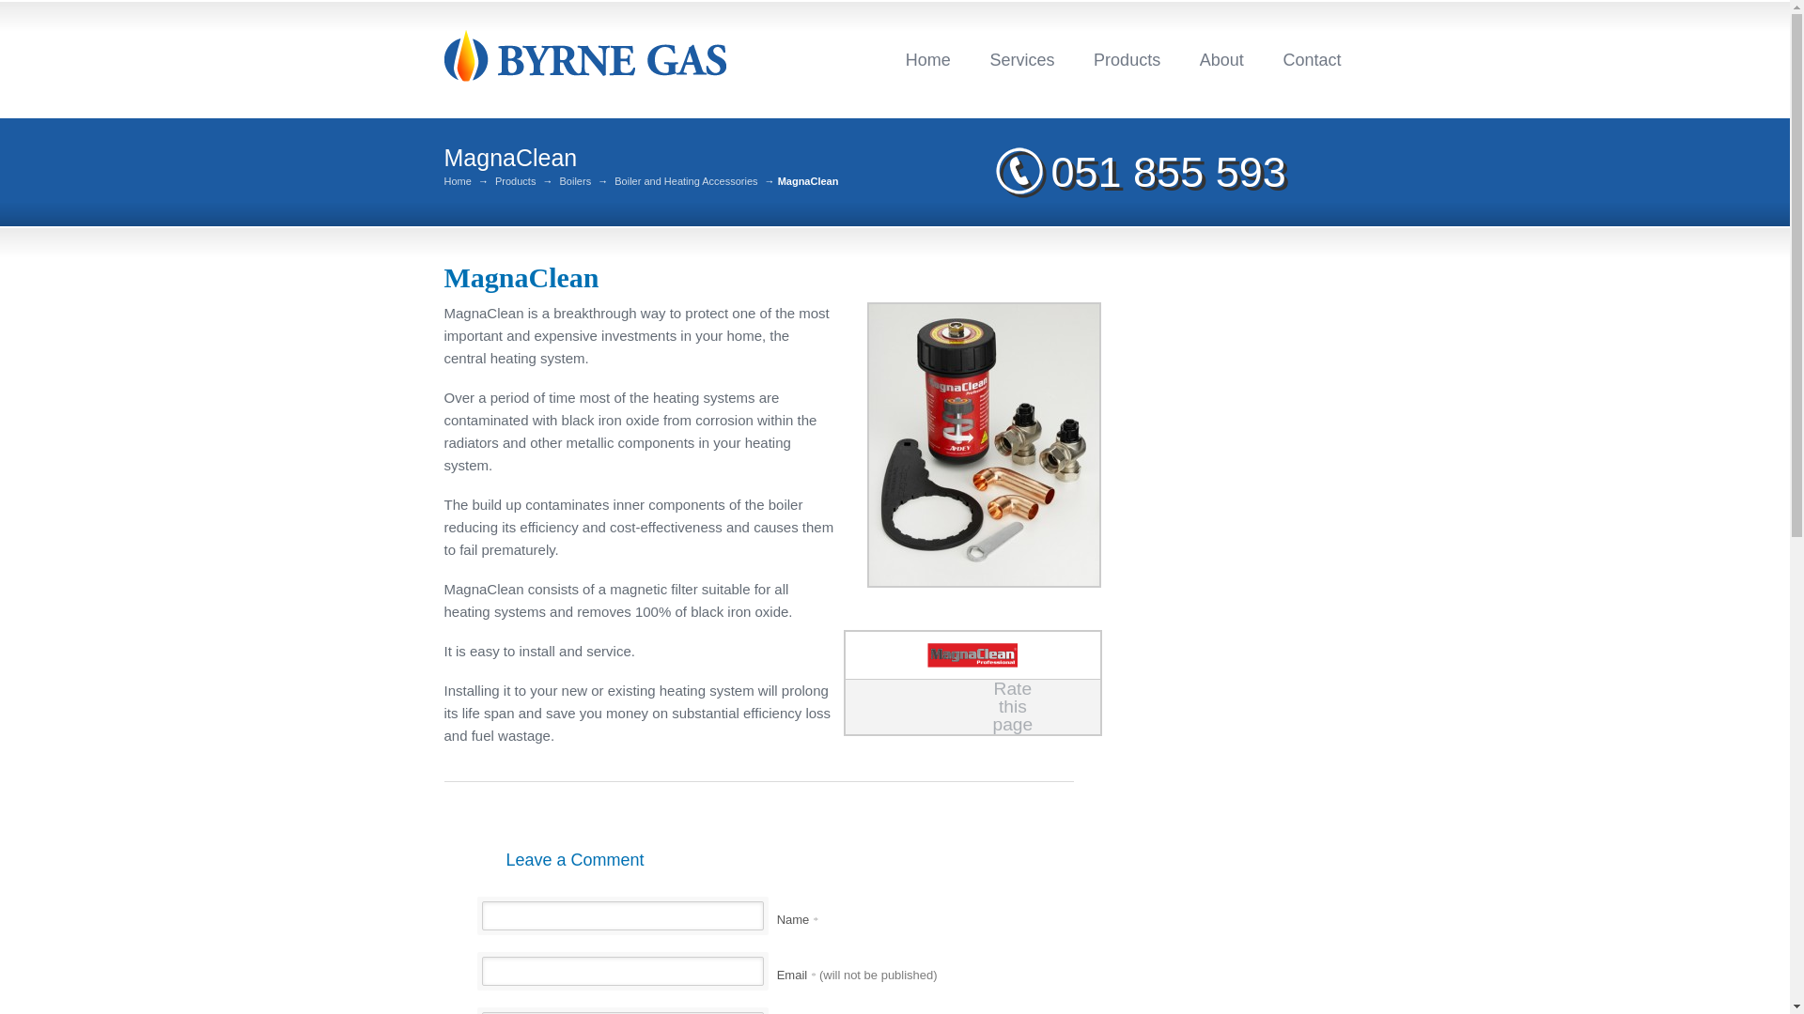 The width and height of the screenshot is (1804, 1014). I want to click on Home, so click(928, 59).